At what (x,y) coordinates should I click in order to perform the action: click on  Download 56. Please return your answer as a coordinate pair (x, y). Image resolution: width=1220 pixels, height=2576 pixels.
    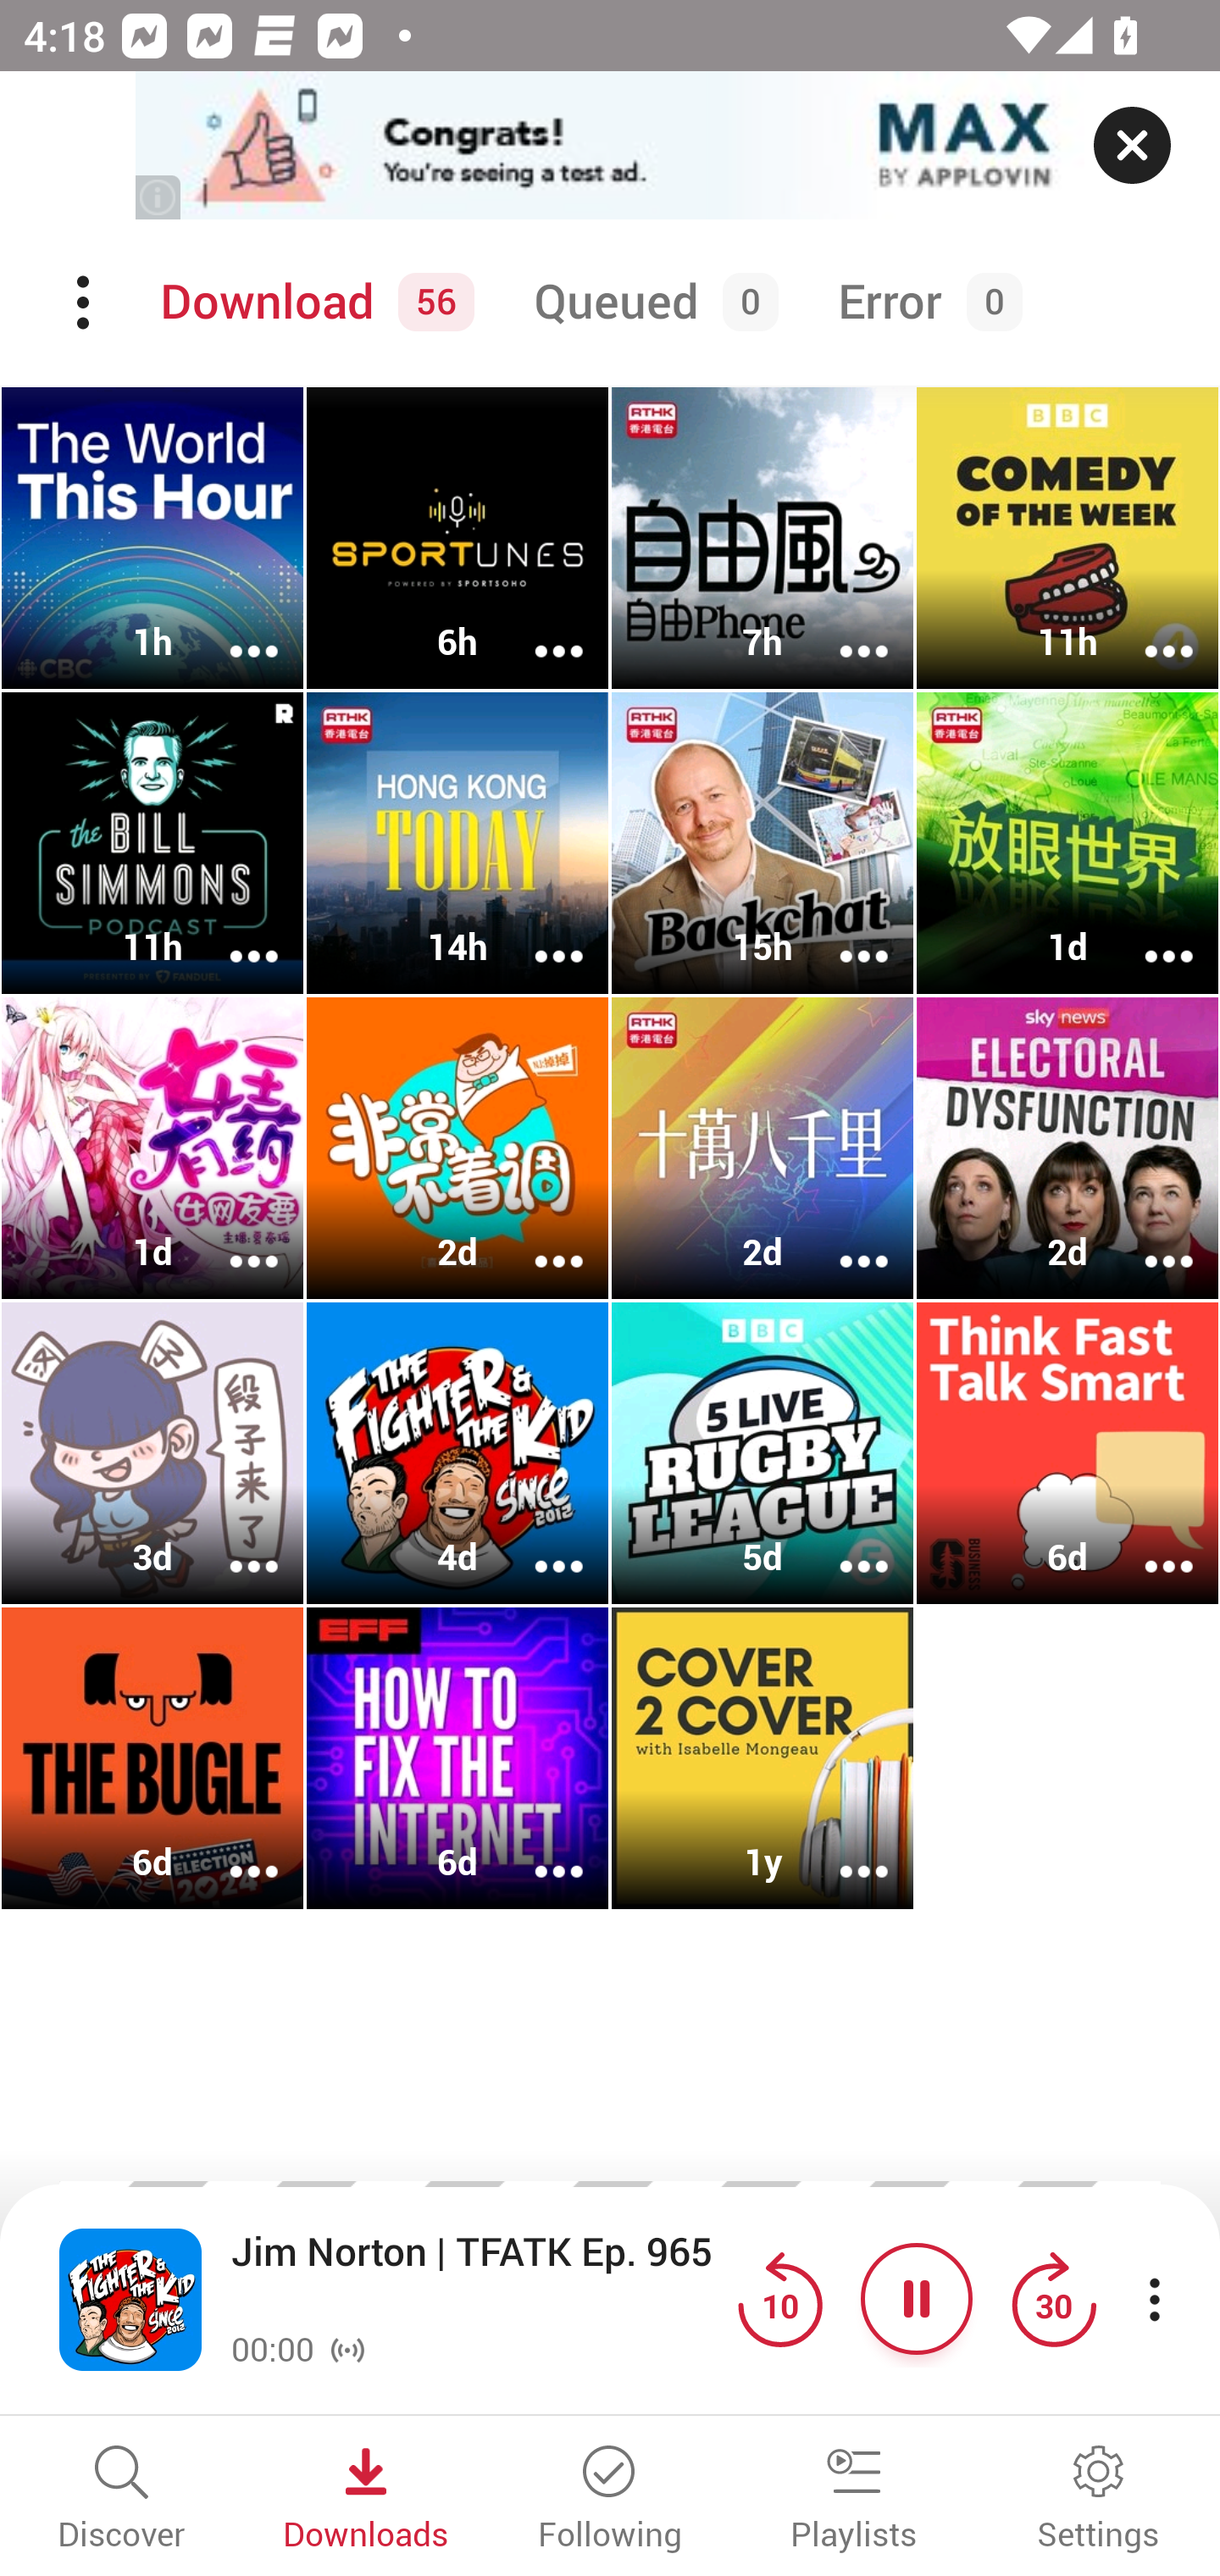
    Looking at the image, I should click on (312, 303).